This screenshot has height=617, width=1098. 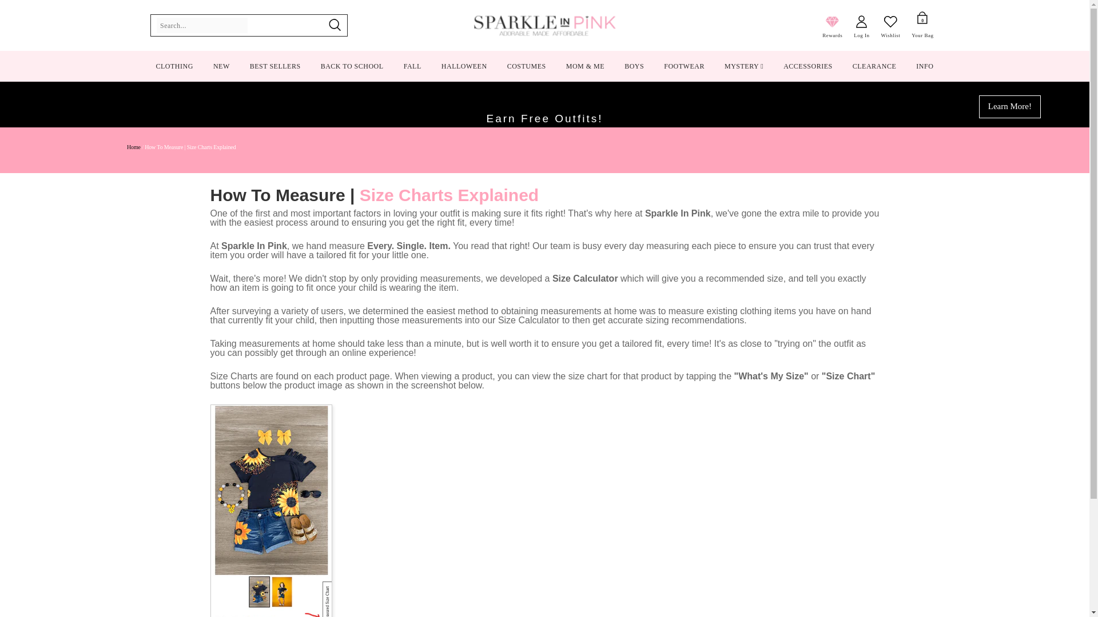 What do you see at coordinates (134, 147) in the screenshot?
I see `Home` at bounding box center [134, 147].